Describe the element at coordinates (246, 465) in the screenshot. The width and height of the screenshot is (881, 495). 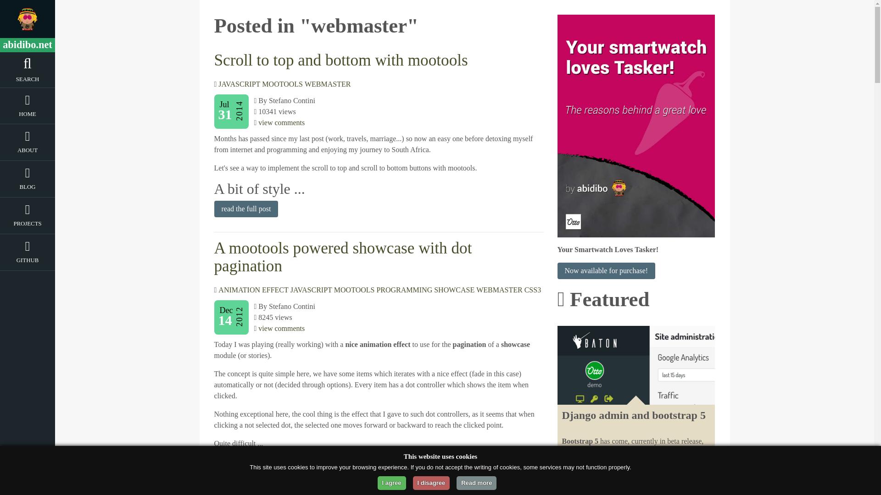
I see `read the full post` at that location.